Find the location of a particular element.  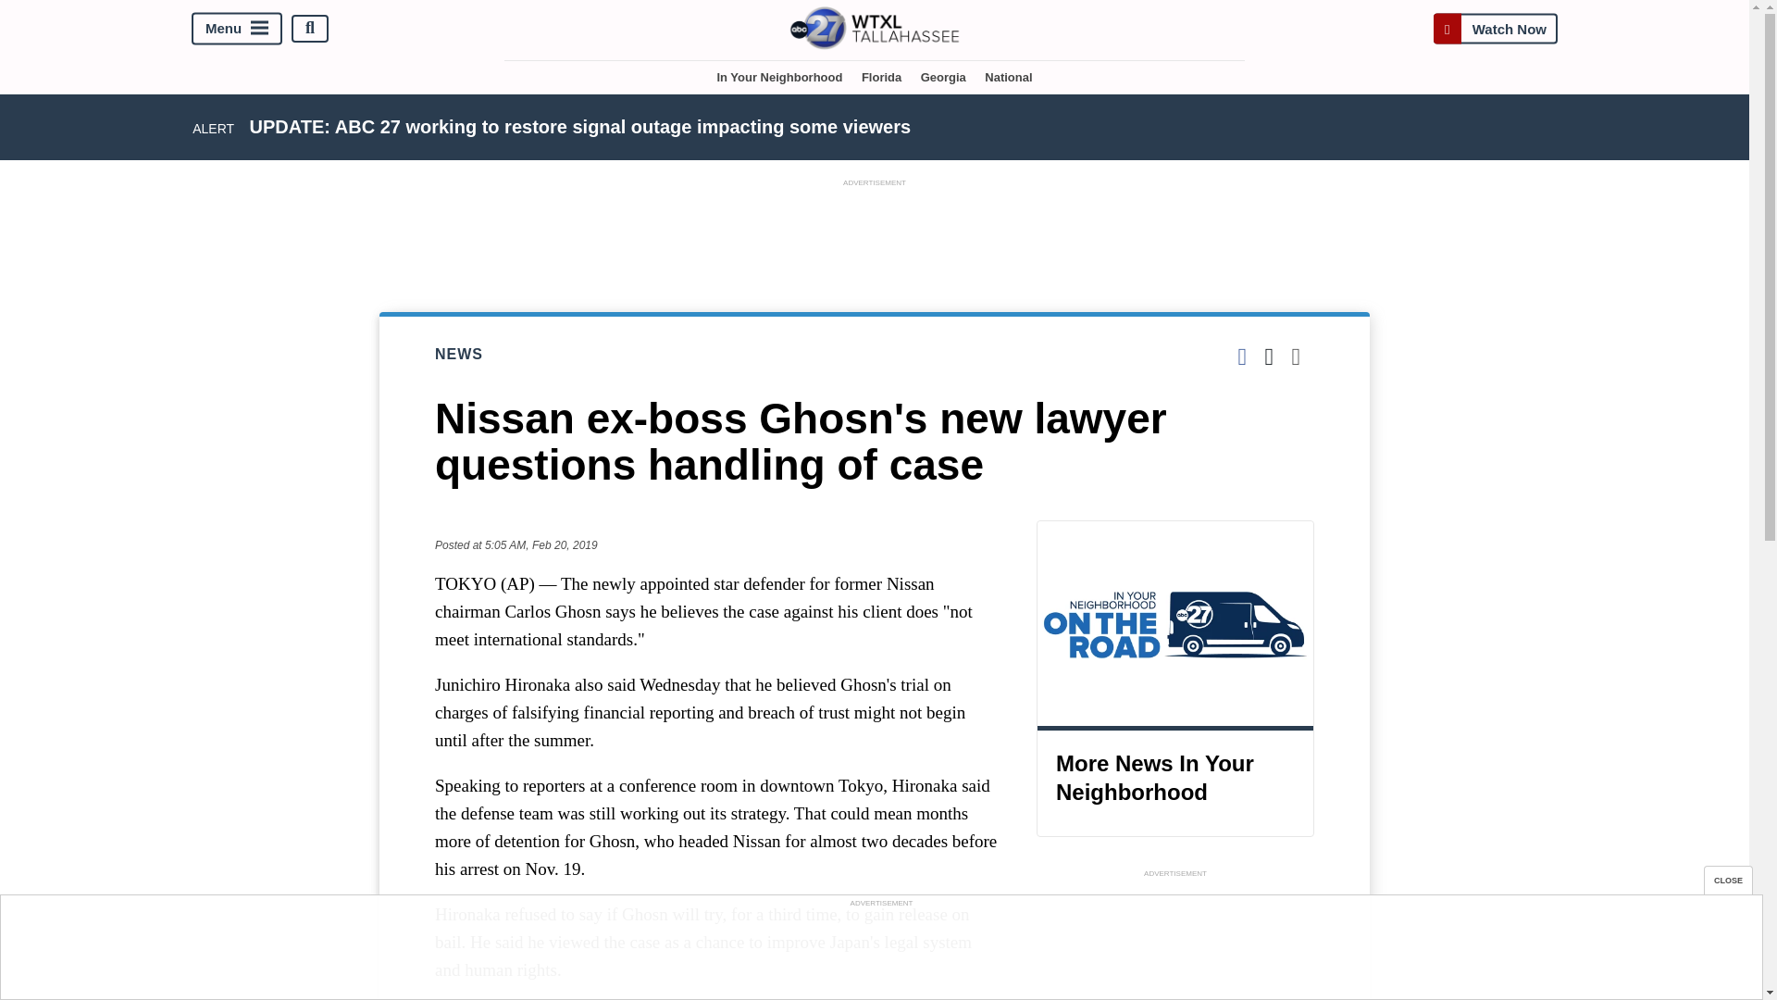

Watch Now is located at coordinates (1495, 28).